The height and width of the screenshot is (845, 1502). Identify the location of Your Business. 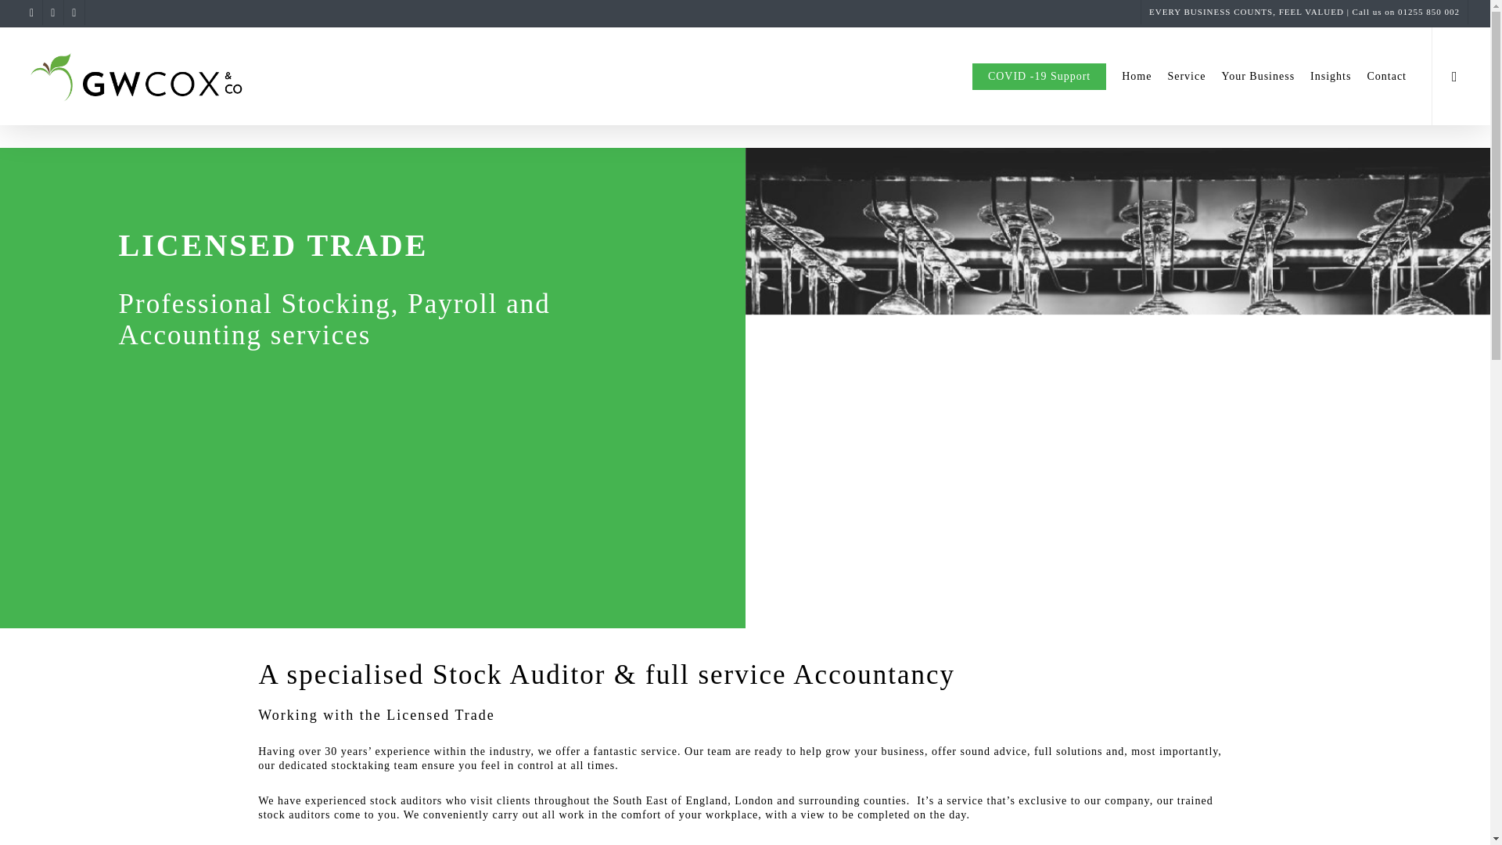
(1258, 75).